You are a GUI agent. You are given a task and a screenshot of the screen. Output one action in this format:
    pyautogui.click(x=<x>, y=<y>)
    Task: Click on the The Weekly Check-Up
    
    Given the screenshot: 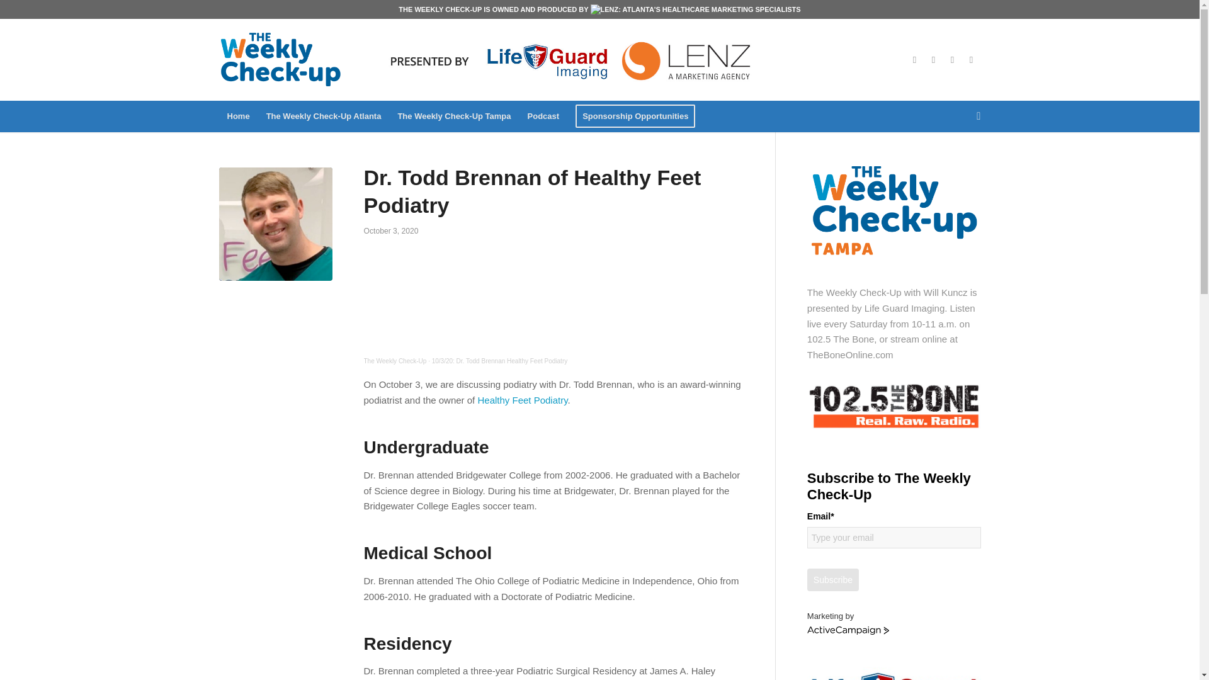 What is the action you would take?
    pyautogui.click(x=395, y=361)
    